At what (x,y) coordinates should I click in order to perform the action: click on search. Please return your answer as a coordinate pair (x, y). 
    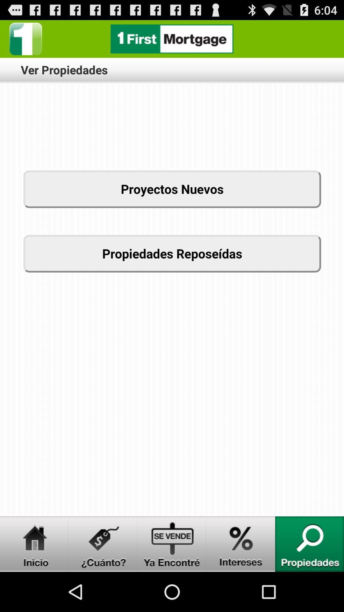
    Looking at the image, I should click on (310, 544).